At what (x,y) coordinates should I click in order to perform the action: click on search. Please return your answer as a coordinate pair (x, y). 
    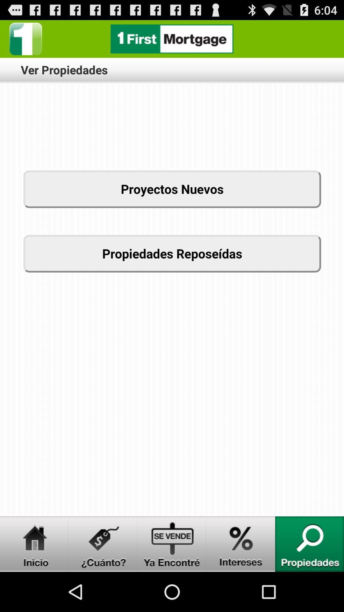
    Looking at the image, I should click on (310, 544).